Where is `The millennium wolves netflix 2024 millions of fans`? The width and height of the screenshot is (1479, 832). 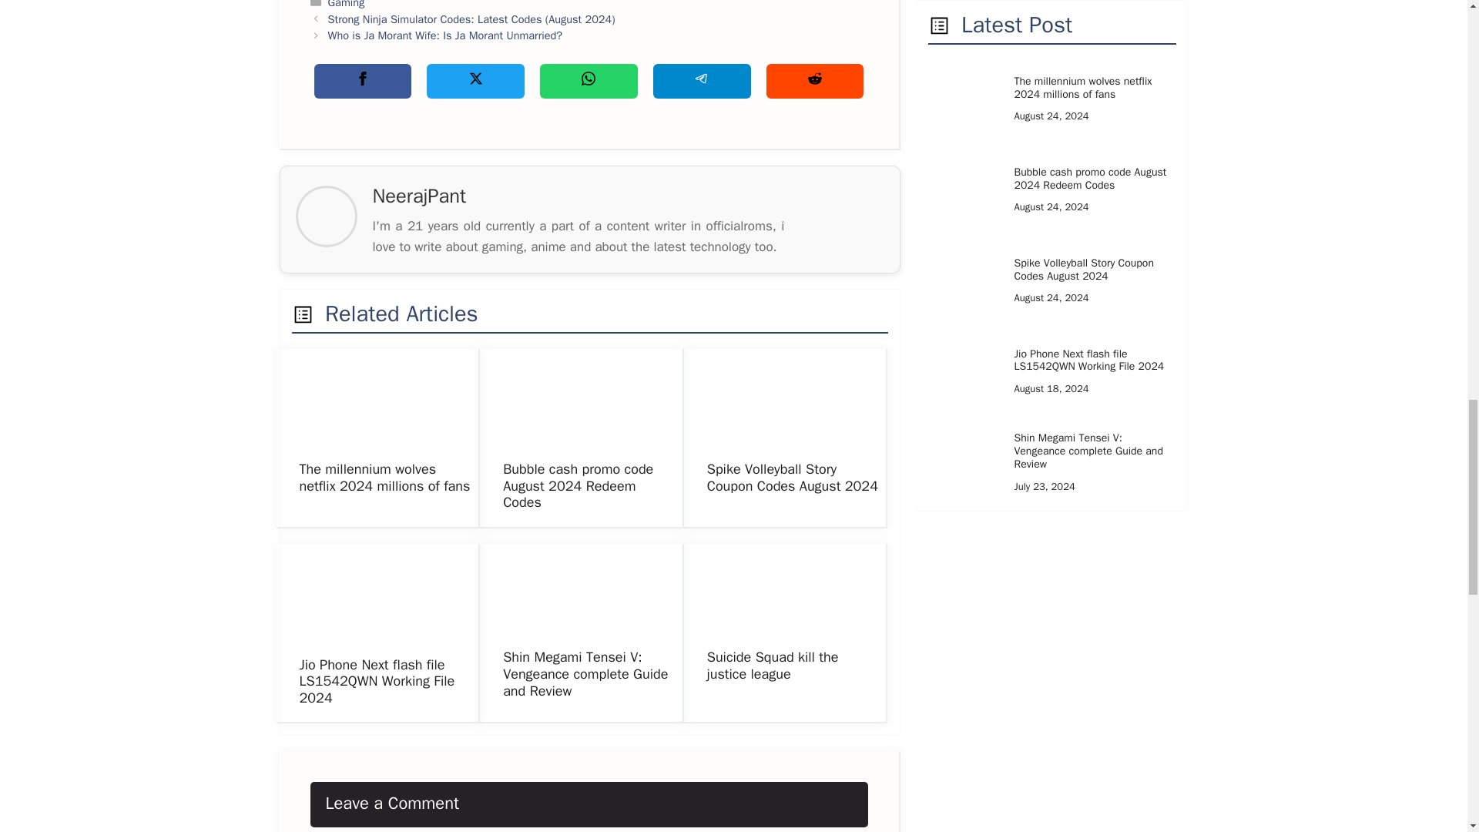
The millennium wolves netflix 2024 millions of fans is located at coordinates (384, 478).